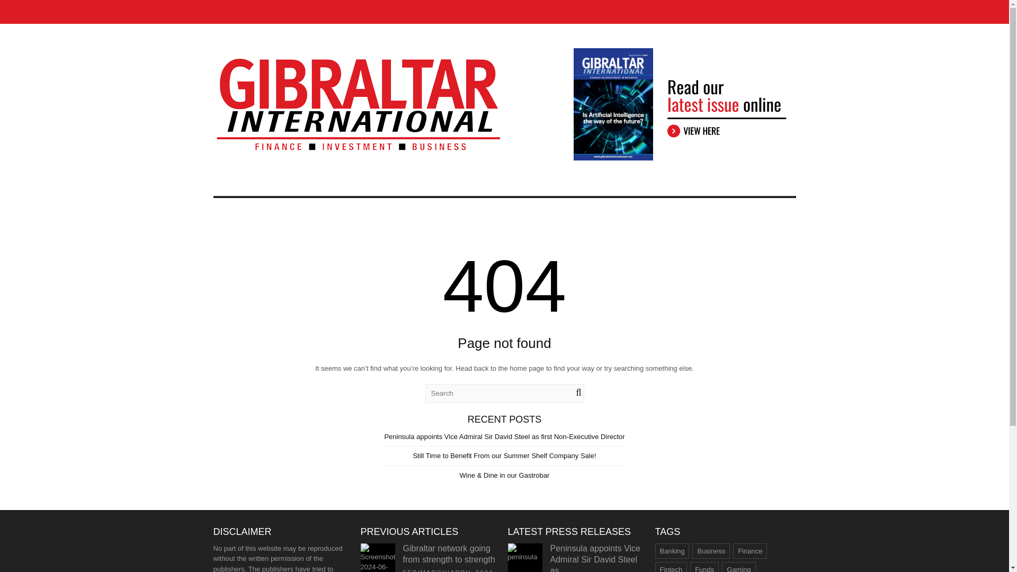 The image size is (1017, 572). Describe the element at coordinates (750, 551) in the screenshot. I see `Finance` at that location.